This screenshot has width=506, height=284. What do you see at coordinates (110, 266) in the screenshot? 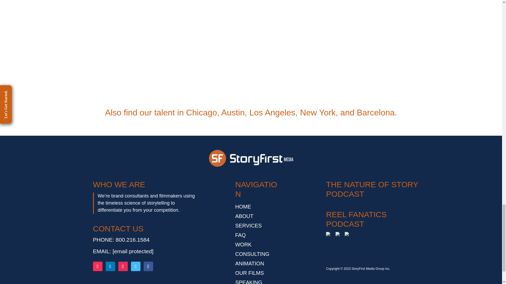
I see `Follow on LinkedIn` at bounding box center [110, 266].